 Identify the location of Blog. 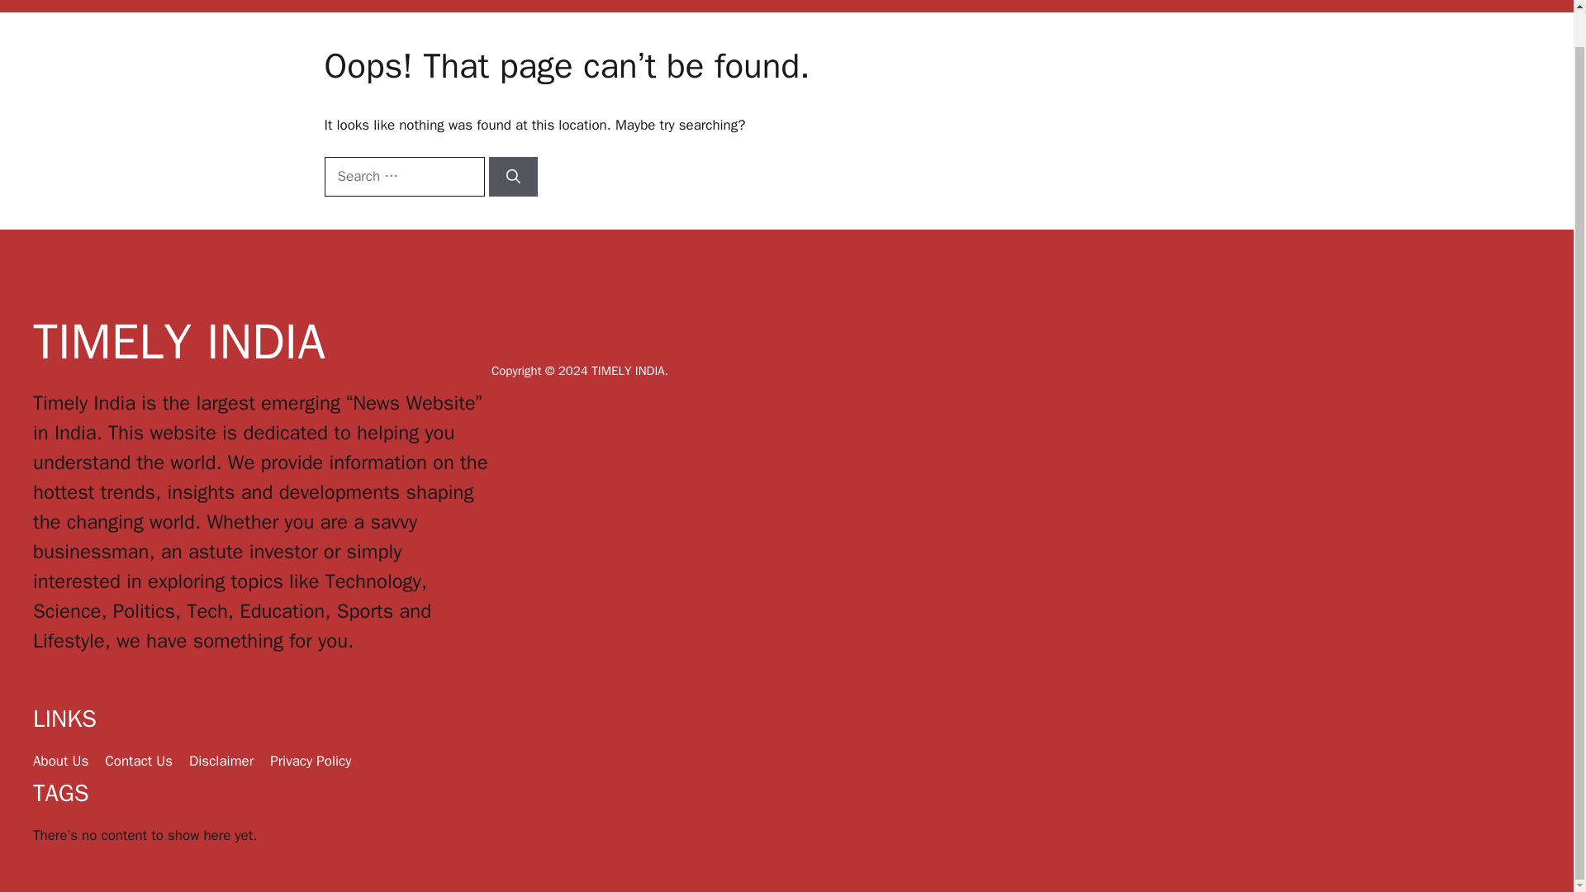
(1257, 7).